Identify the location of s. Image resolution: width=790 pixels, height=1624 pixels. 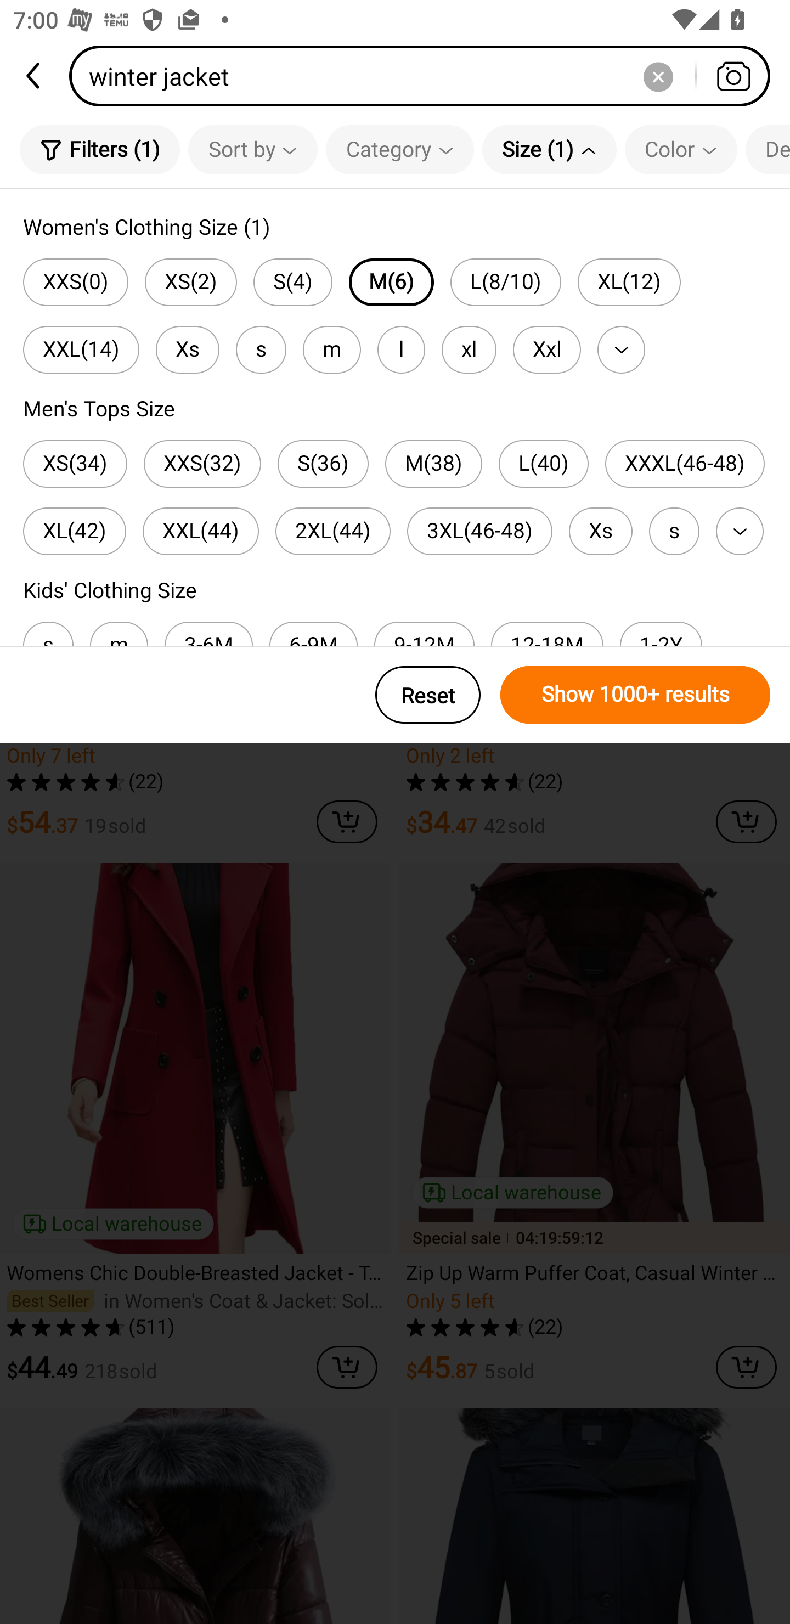
(261, 349).